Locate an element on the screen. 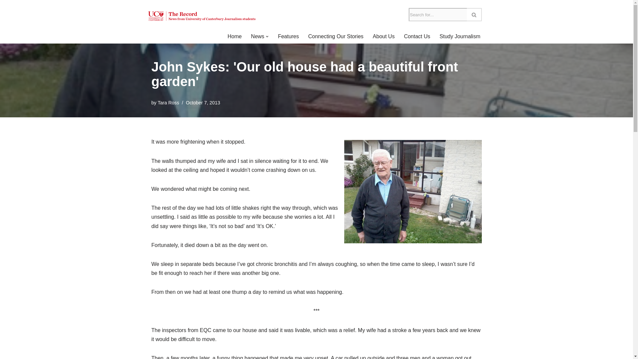  Study Journalism is located at coordinates (460, 37).